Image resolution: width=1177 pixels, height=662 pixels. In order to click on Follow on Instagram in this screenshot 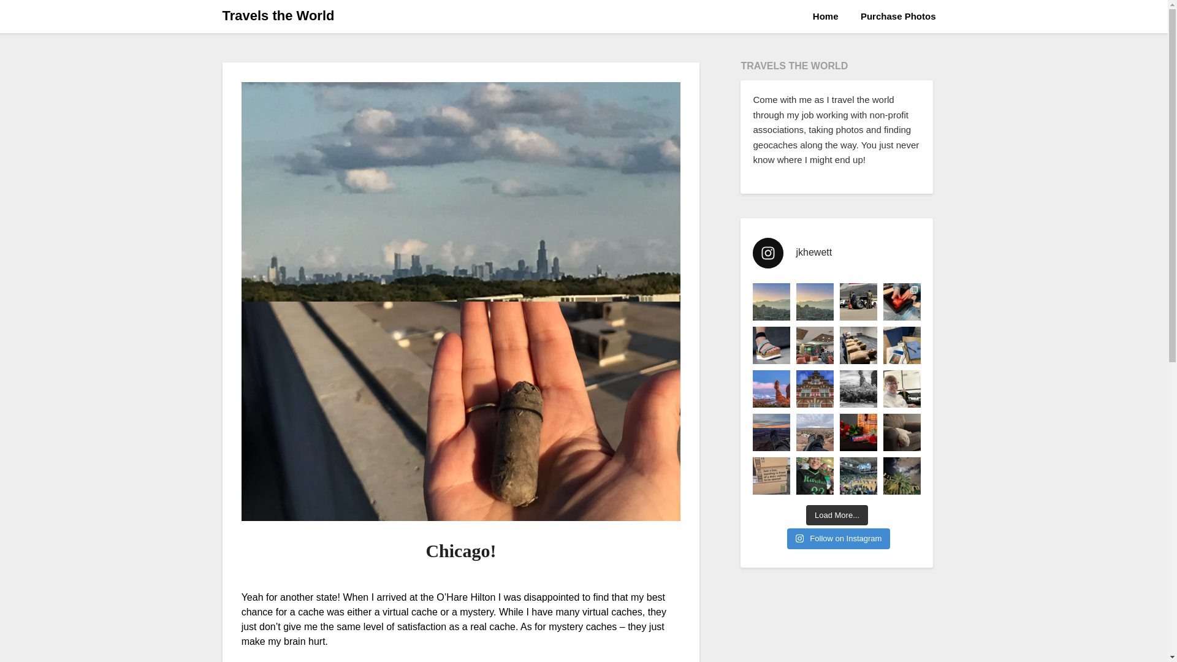, I will do `click(839, 538)`.